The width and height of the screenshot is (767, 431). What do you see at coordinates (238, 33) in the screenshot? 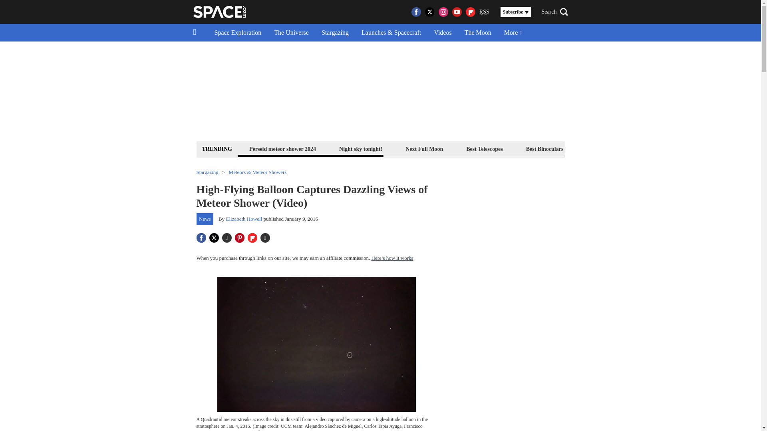
I see `Space Exploration` at bounding box center [238, 33].